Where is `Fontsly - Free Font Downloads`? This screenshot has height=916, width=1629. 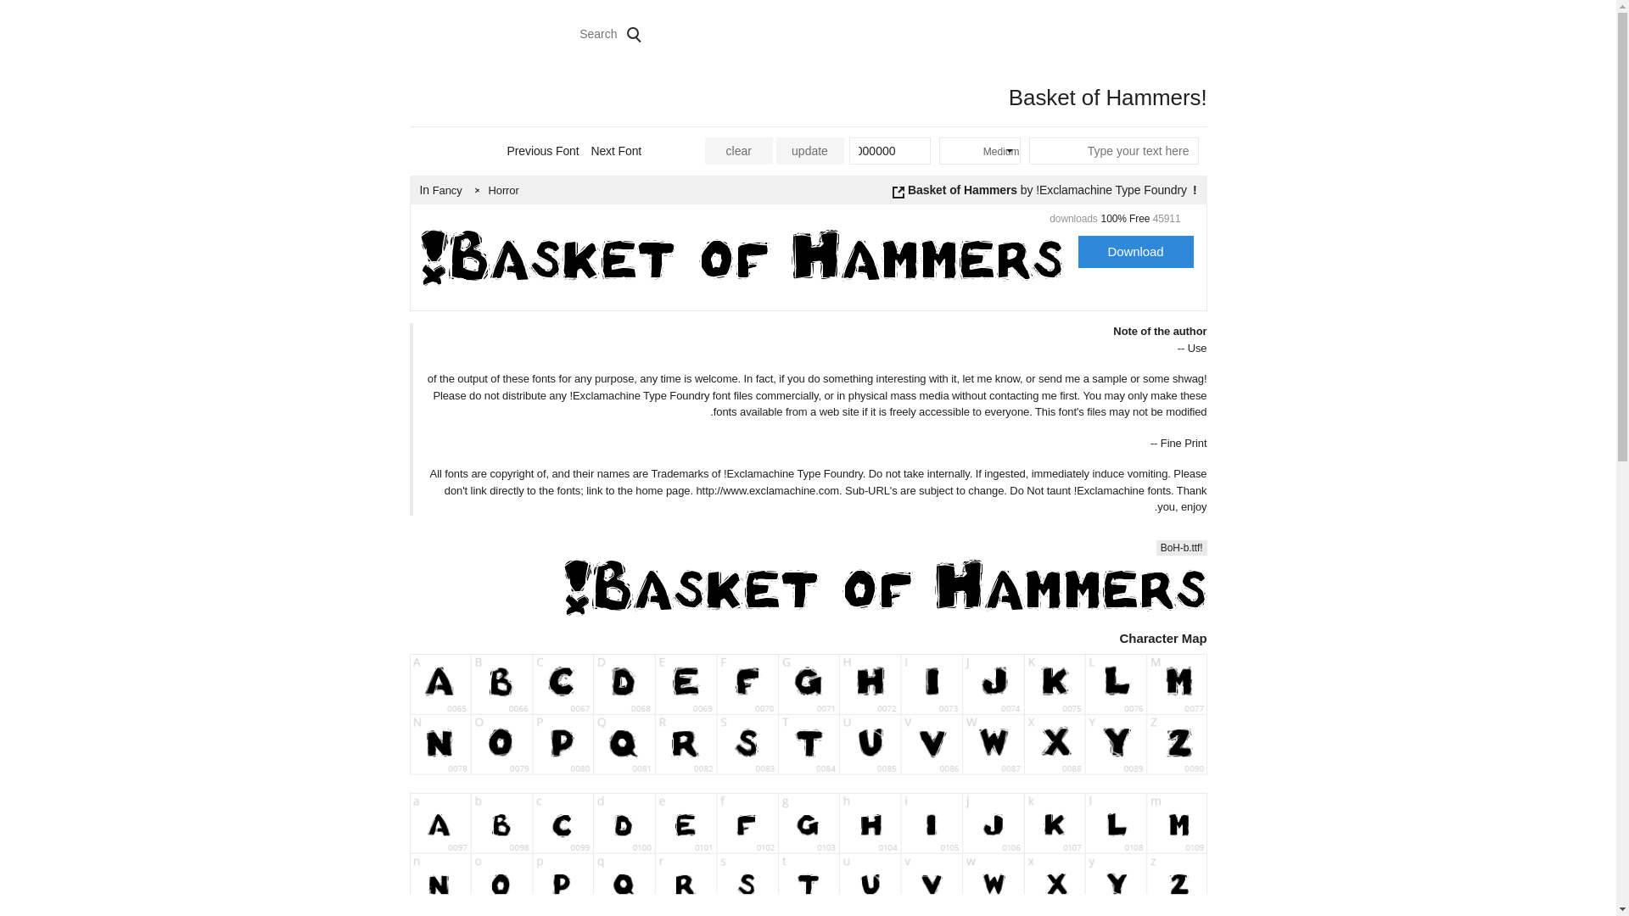
Fontsly - Free Font Downloads is located at coordinates (1169, 33).